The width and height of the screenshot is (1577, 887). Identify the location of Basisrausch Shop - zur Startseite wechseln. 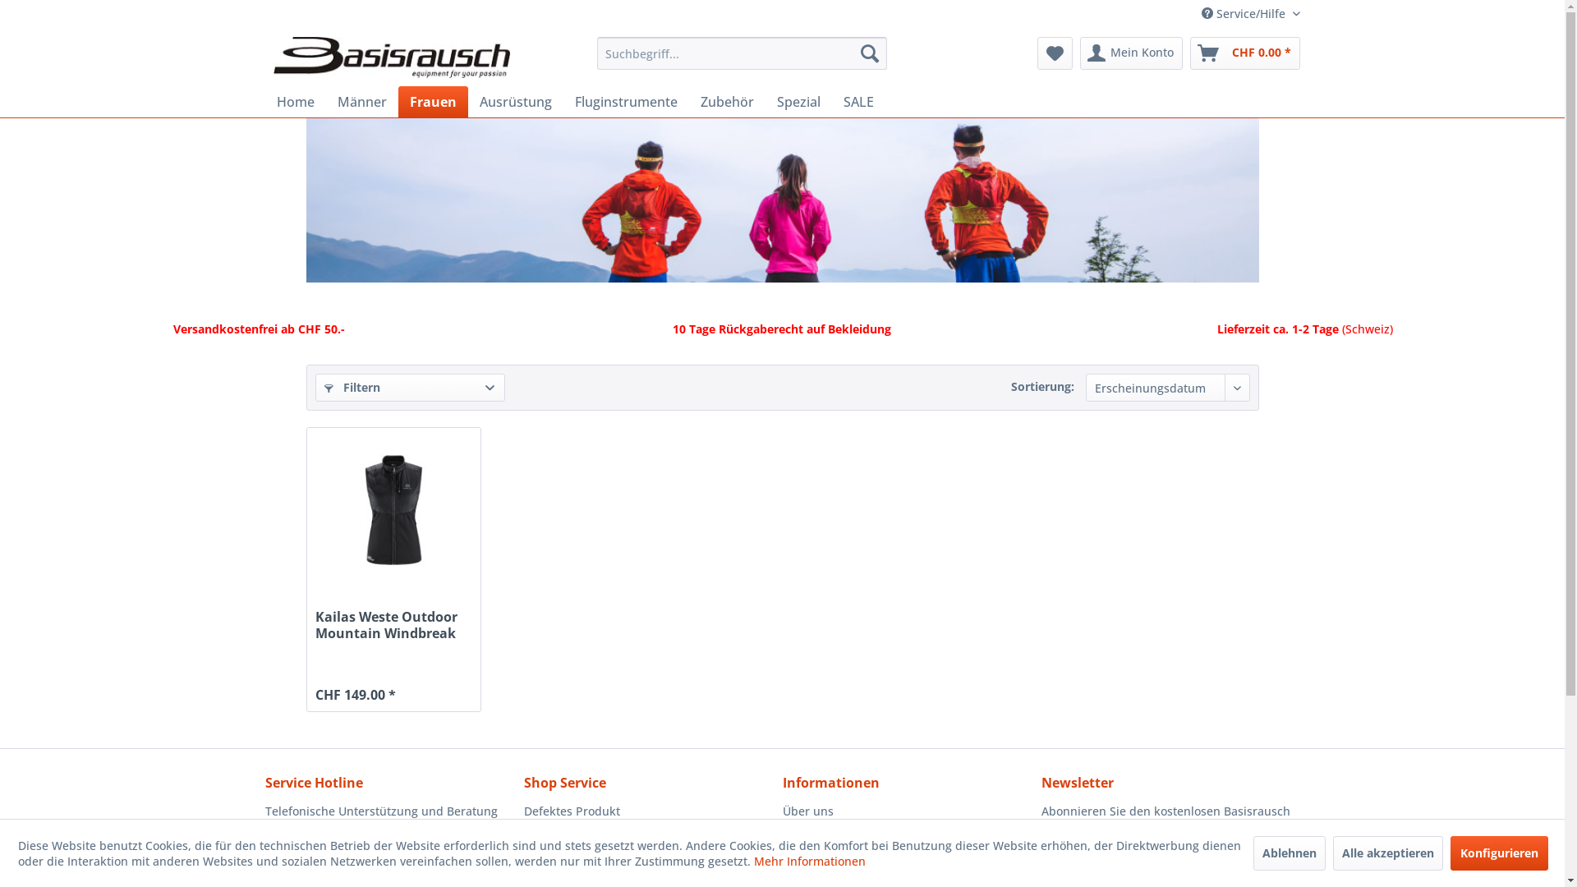
(391, 57).